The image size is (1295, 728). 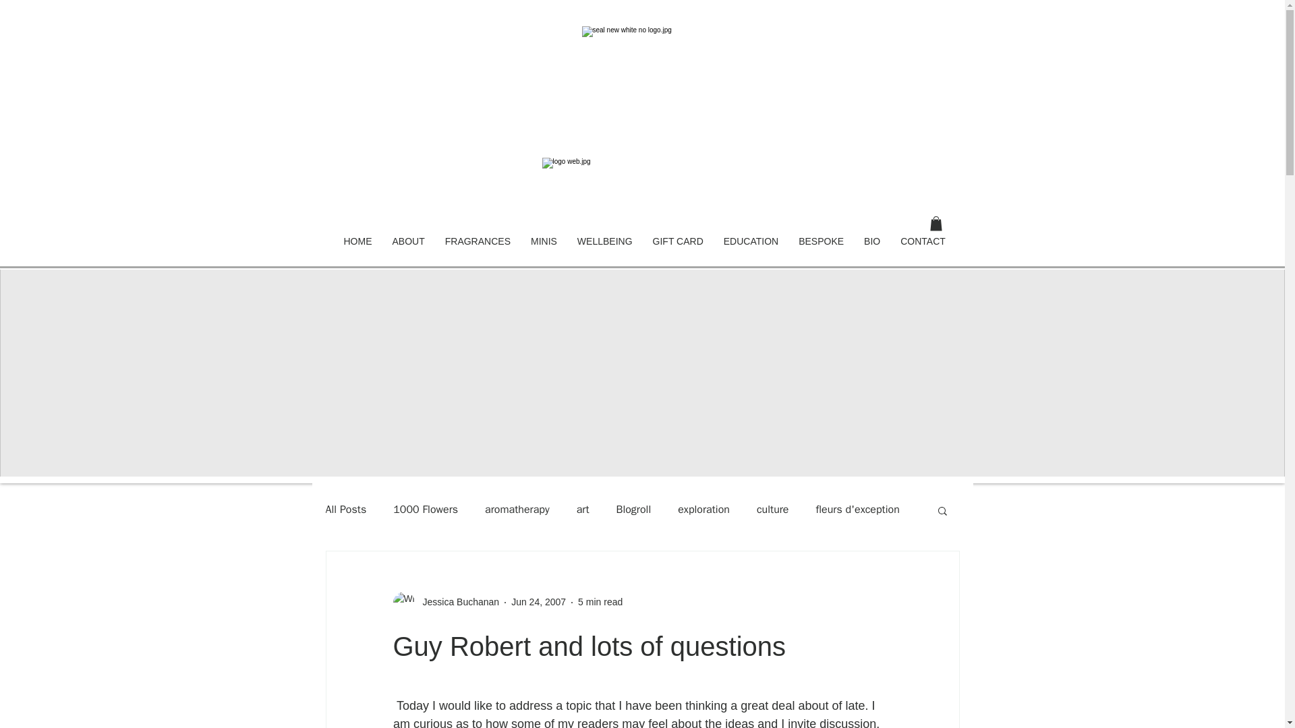 What do you see at coordinates (633, 510) in the screenshot?
I see `Blogroll` at bounding box center [633, 510].